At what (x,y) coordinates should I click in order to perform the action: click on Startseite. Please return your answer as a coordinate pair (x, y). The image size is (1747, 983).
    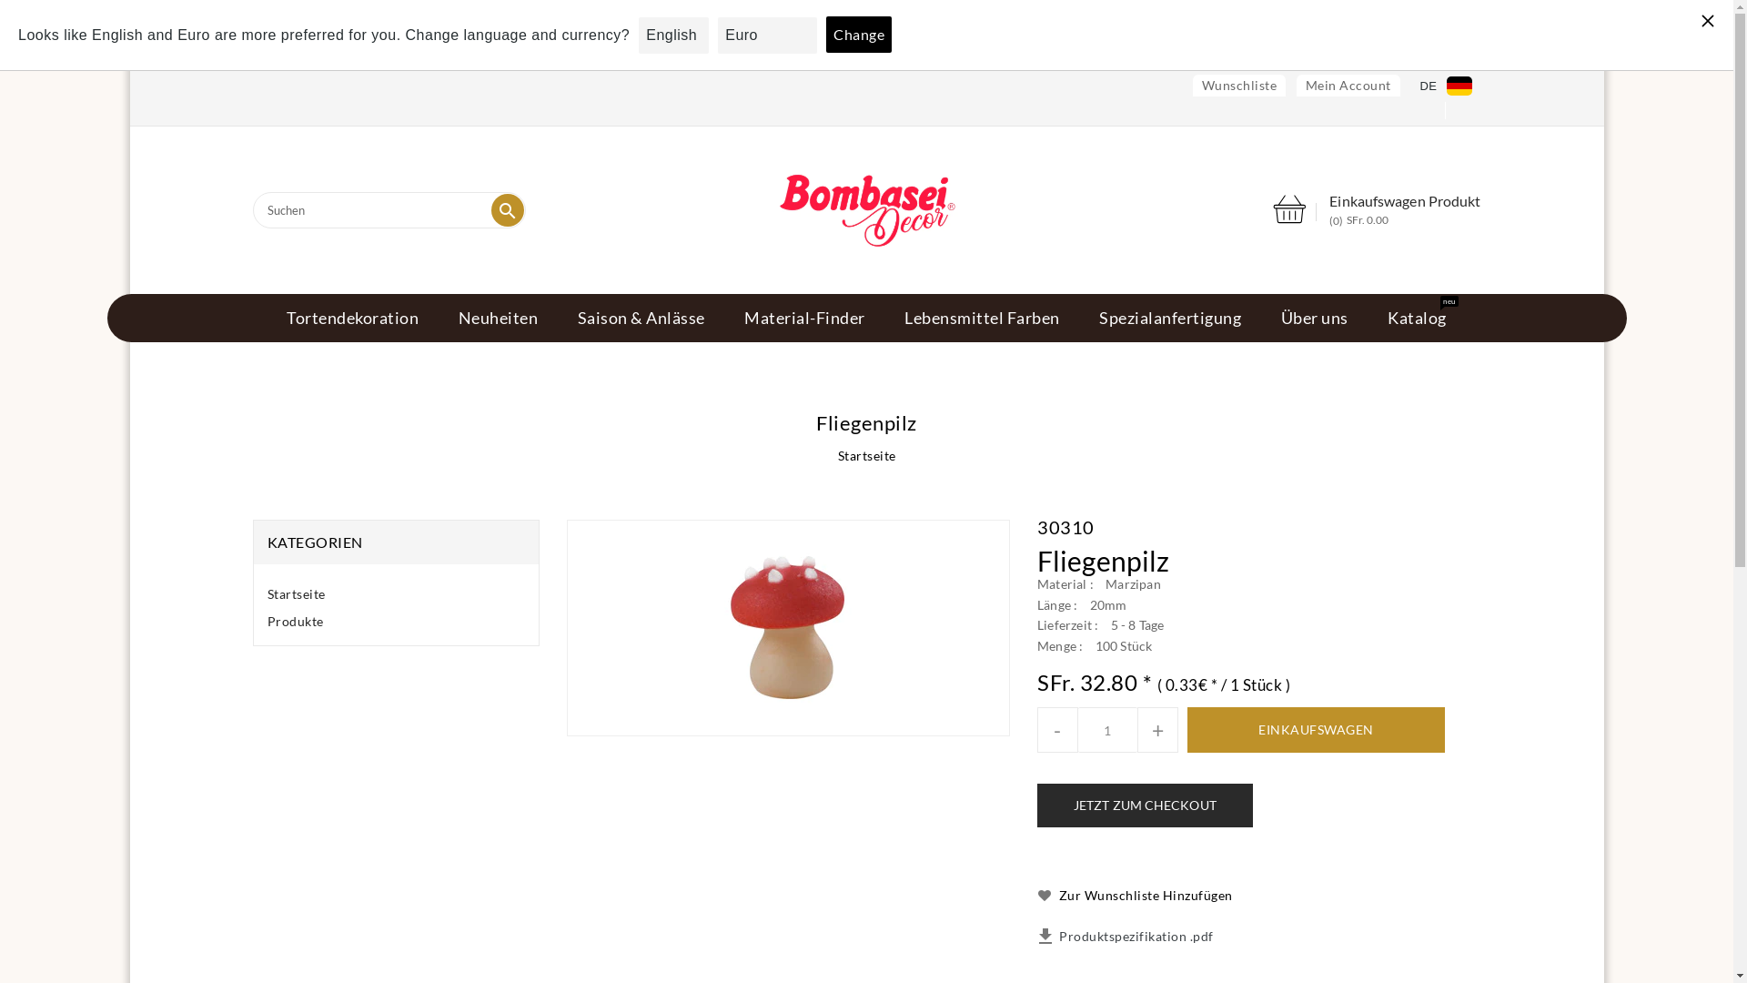
    Looking at the image, I should click on (297, 593).